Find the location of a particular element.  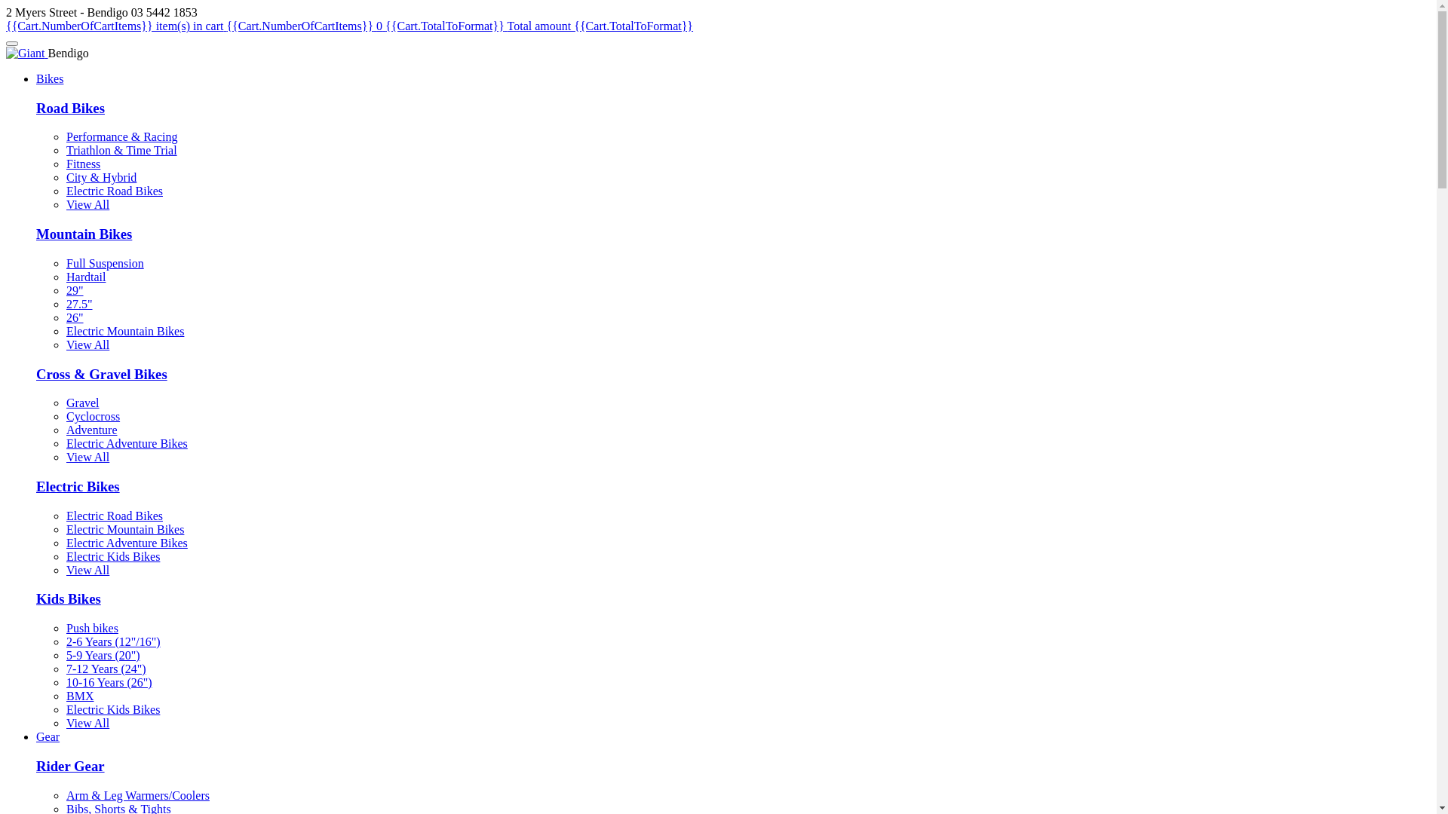

View All is located at coordinates (87, 345).